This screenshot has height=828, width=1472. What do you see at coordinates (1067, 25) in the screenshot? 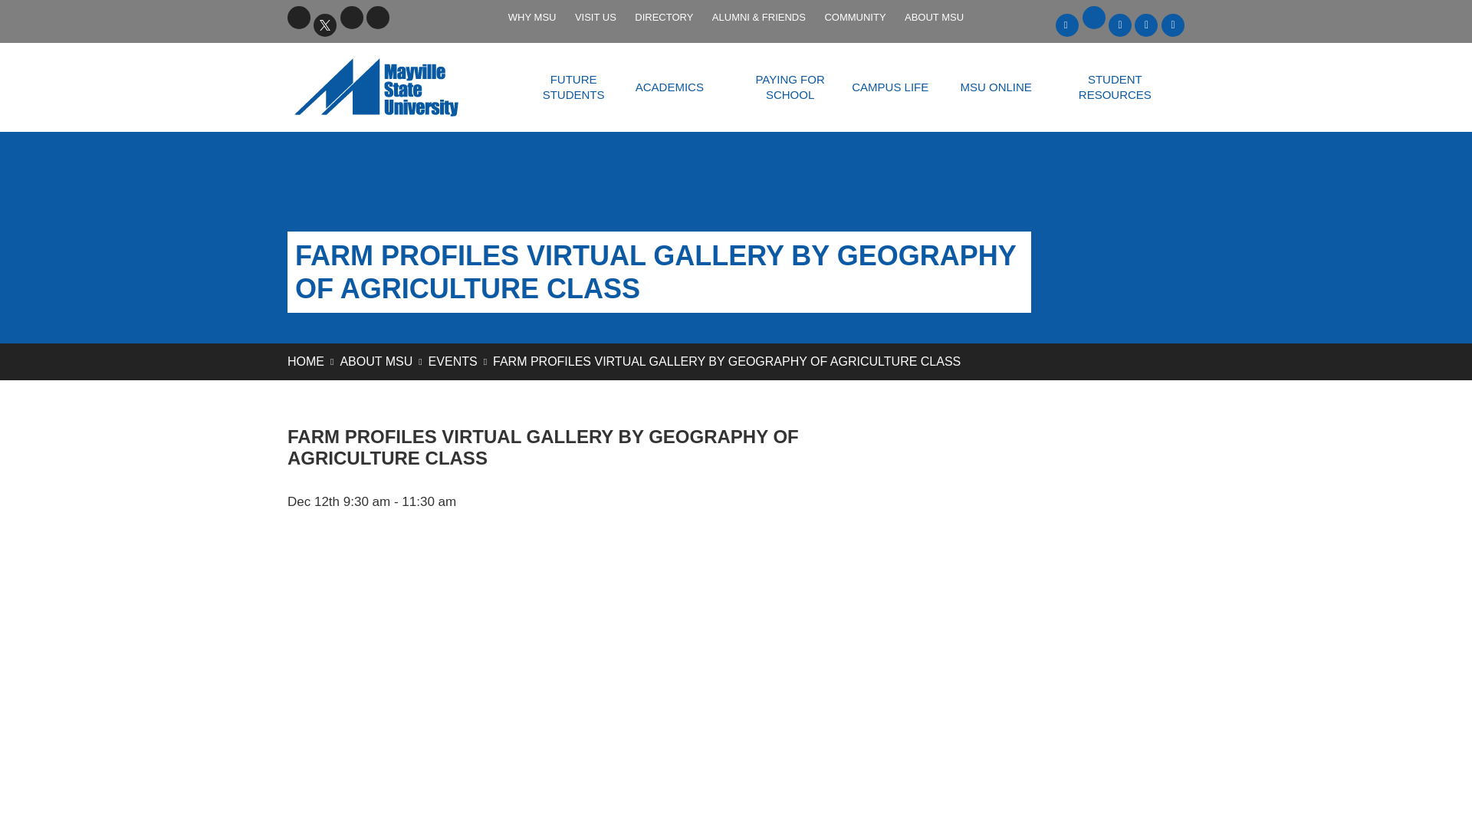
I see `BlackBoard` at bounding box center [1067, 25].